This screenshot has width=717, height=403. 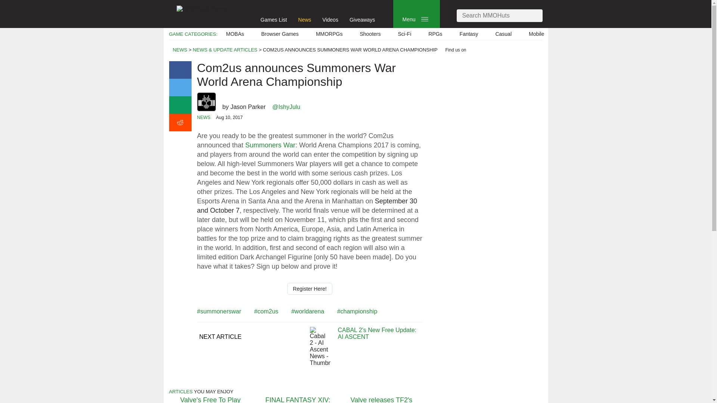 What do you see at coordinates (503, 34) in the screenshot?
I see `Casual` at bounding box center [503, 34].